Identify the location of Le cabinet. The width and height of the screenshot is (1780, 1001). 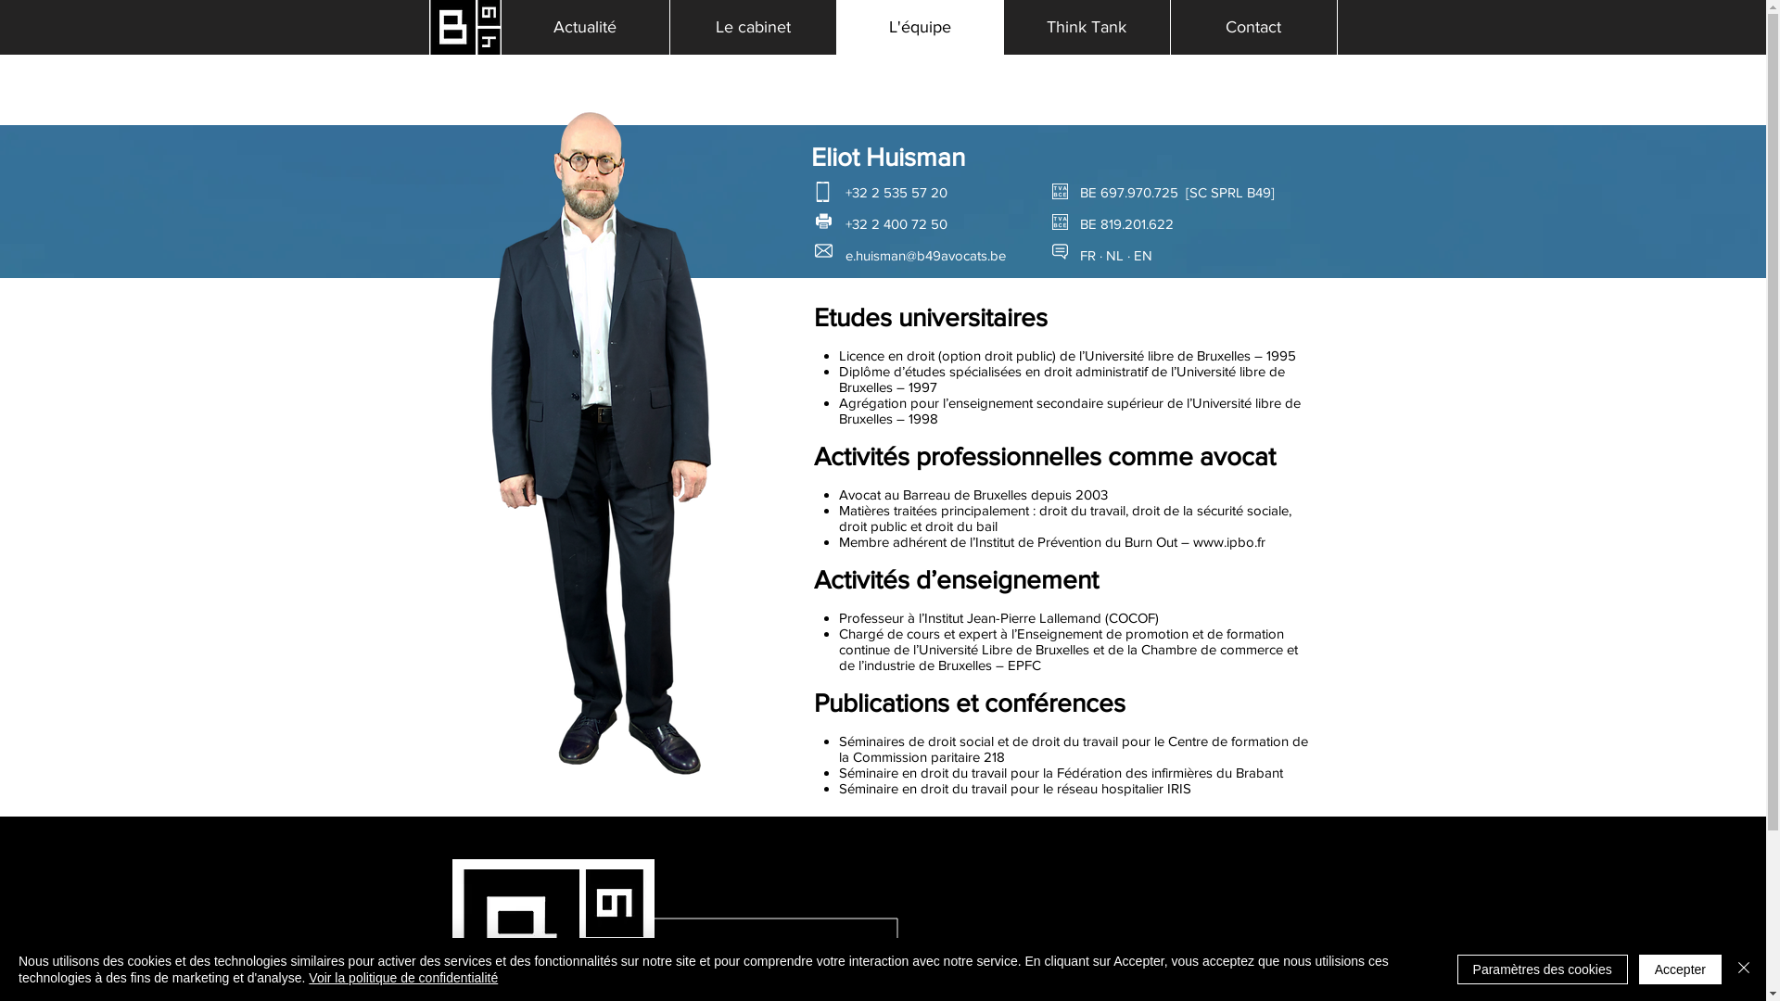
(753, 28).